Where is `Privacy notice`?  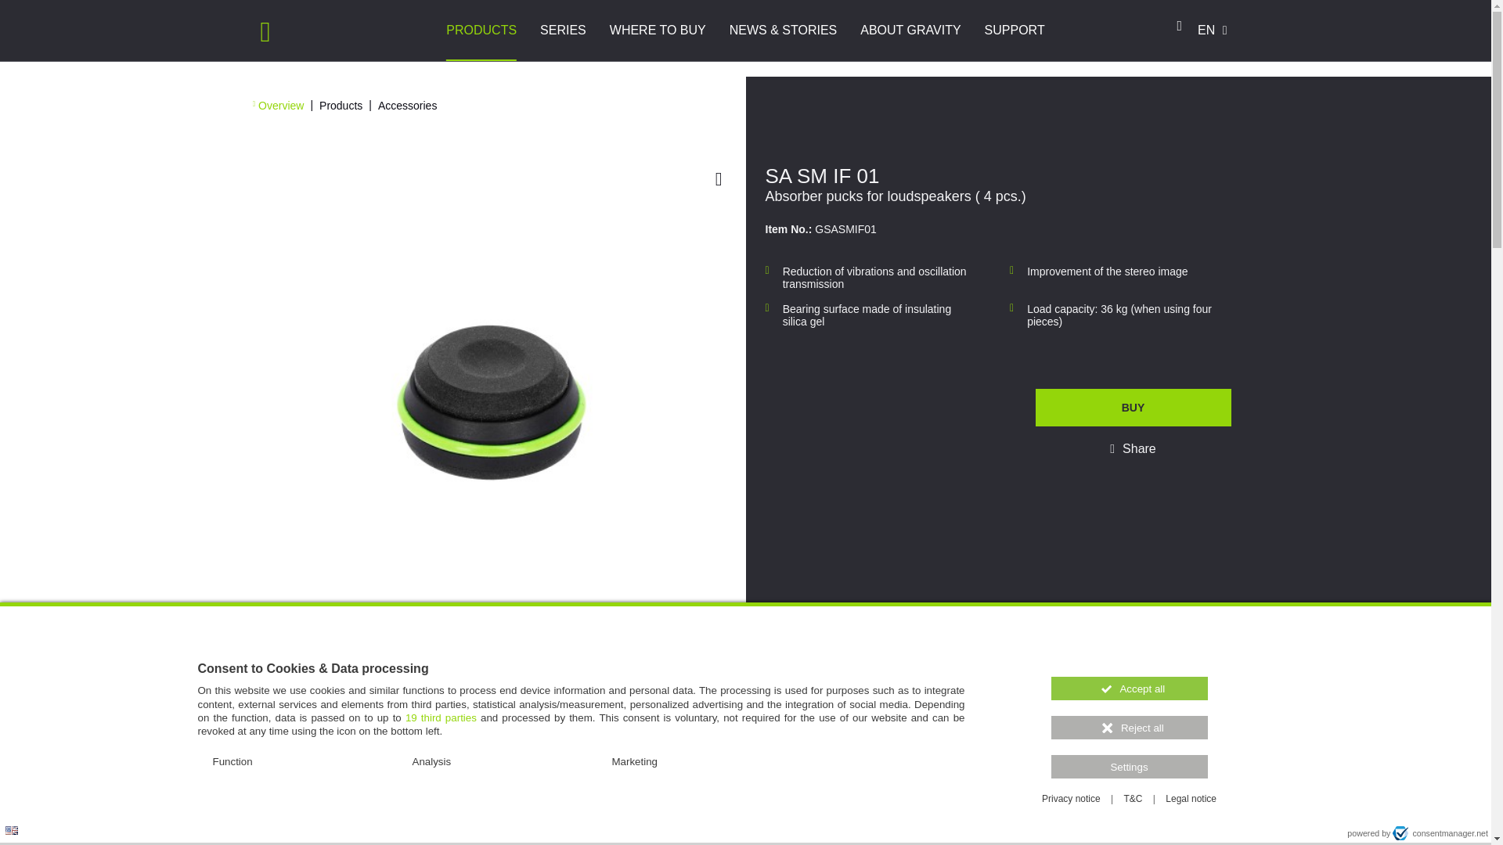 Privacy notice is located at coordinates (1071, 798).